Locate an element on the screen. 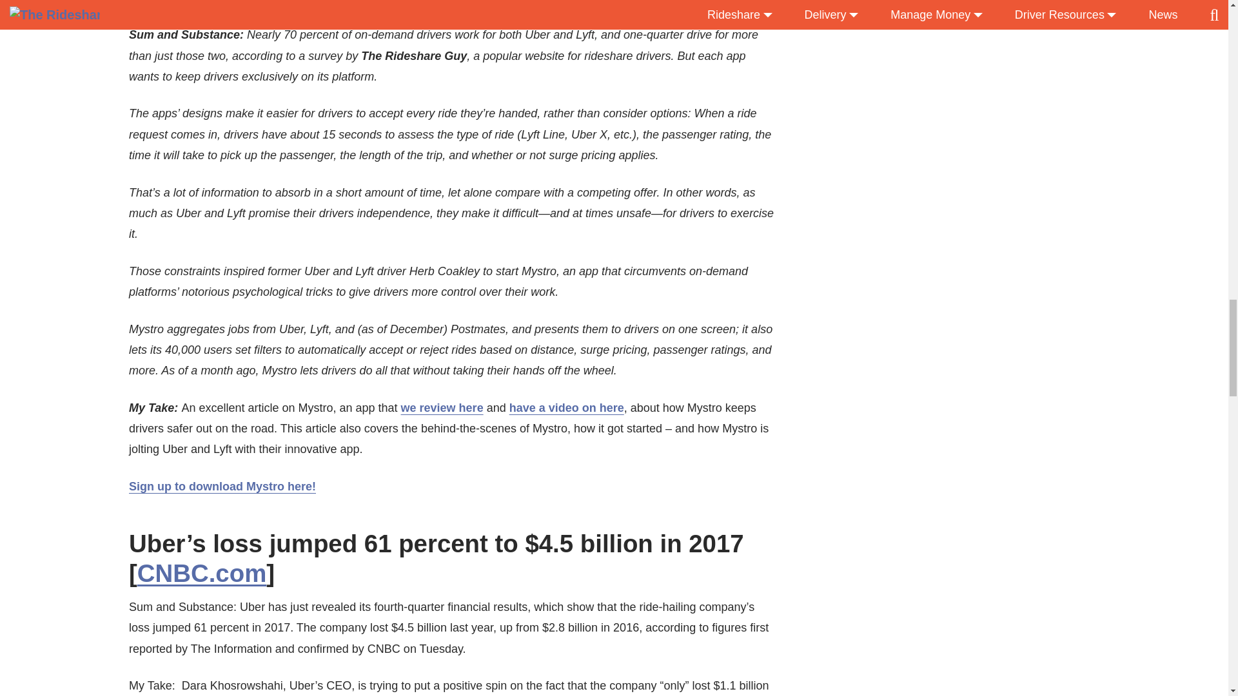 This screenshot has width=1238, height=696. we review here is located at coordinates (442, 407).